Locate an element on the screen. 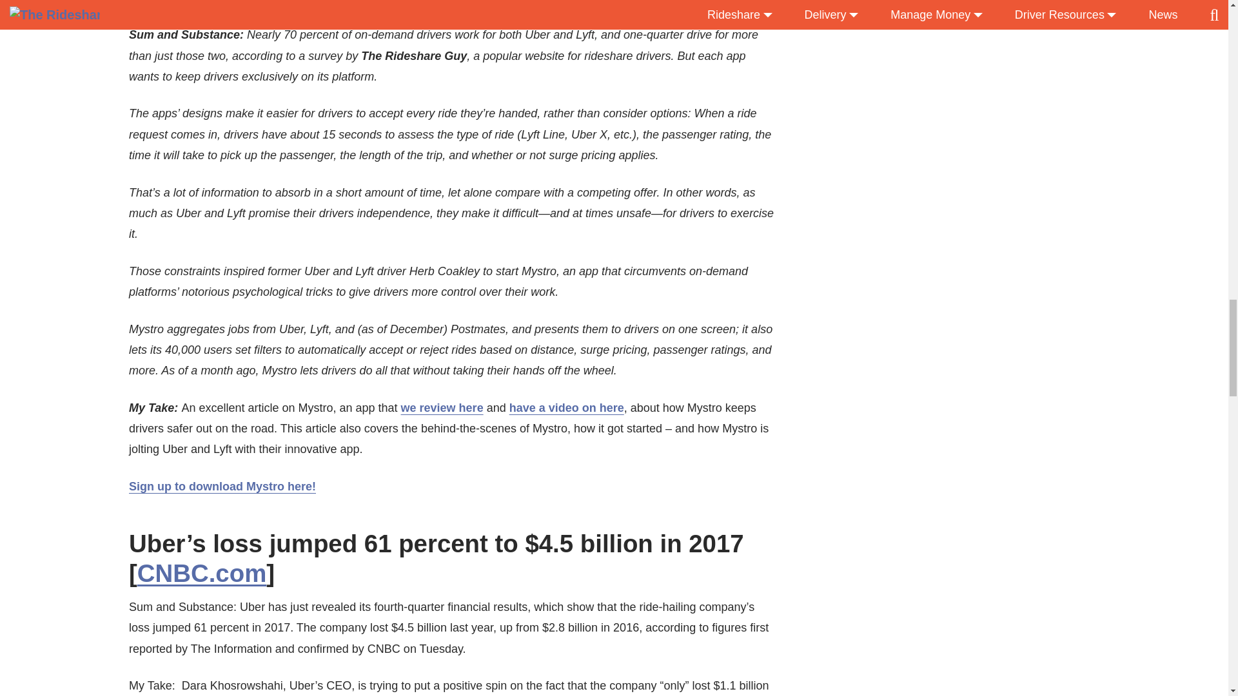 This screenshot has width=1238, height=696. we review here is located at coordinates (442, 407).